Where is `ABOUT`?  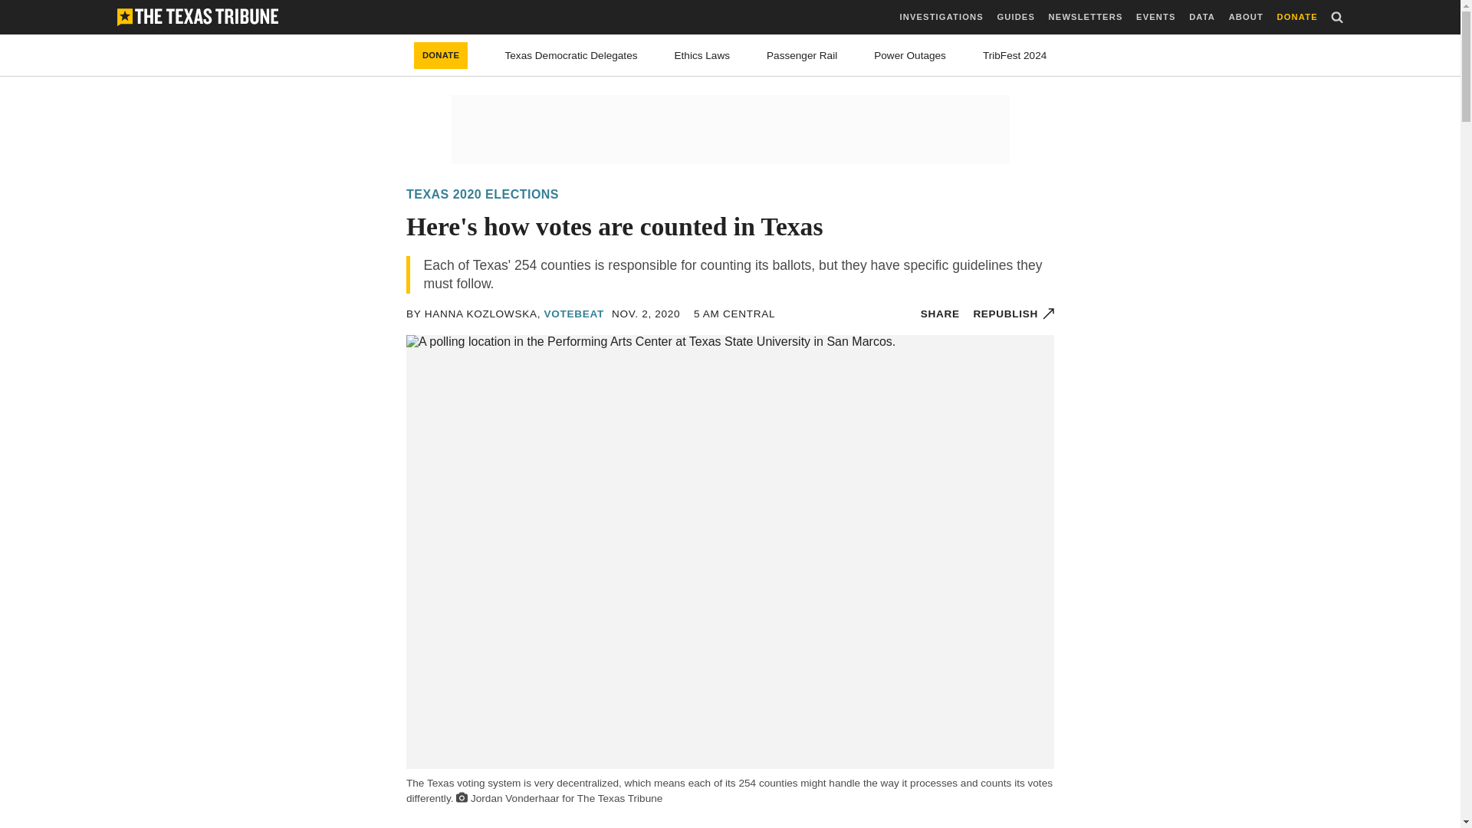 ABOUT is located at coordinates (1246, 17).